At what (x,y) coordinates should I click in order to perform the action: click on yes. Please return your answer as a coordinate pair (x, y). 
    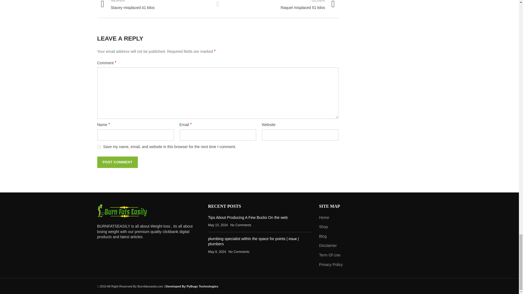
    Looking at the image, I should click on (99, 147).